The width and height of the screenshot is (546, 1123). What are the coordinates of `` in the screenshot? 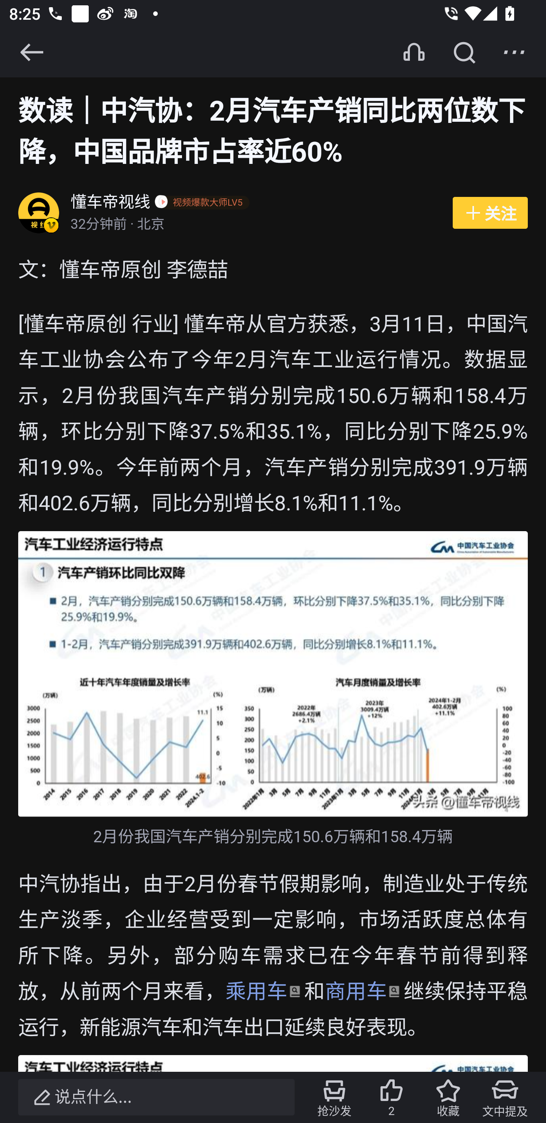 It's located at (514, 52).